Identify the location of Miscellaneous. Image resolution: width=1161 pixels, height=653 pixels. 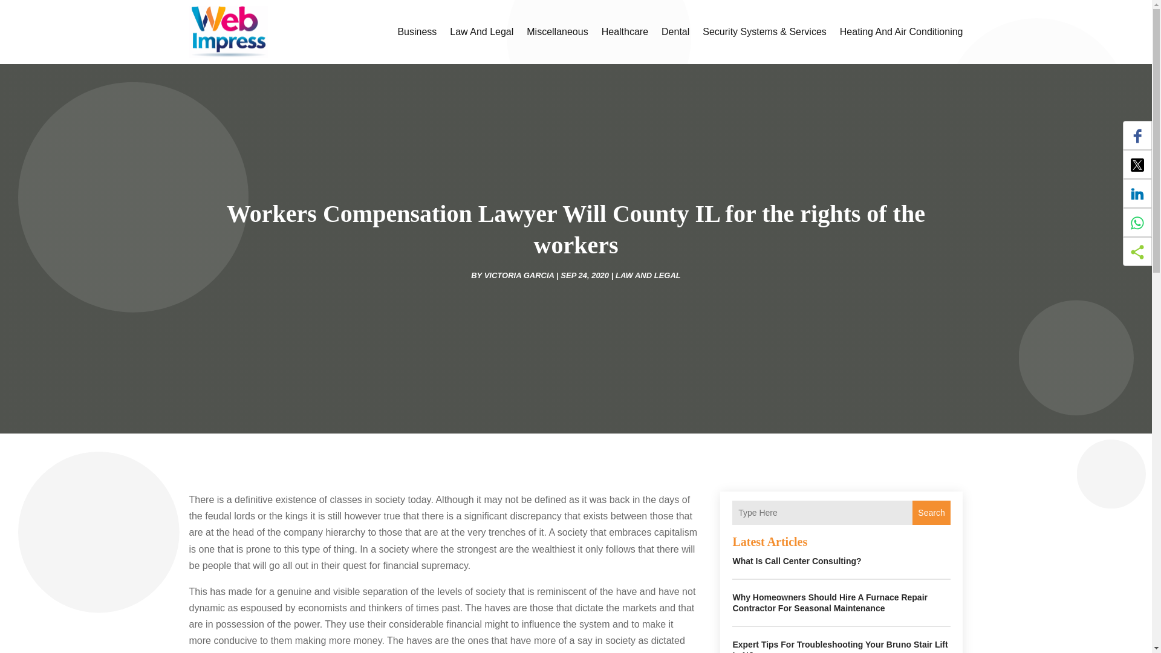
(557, 31).